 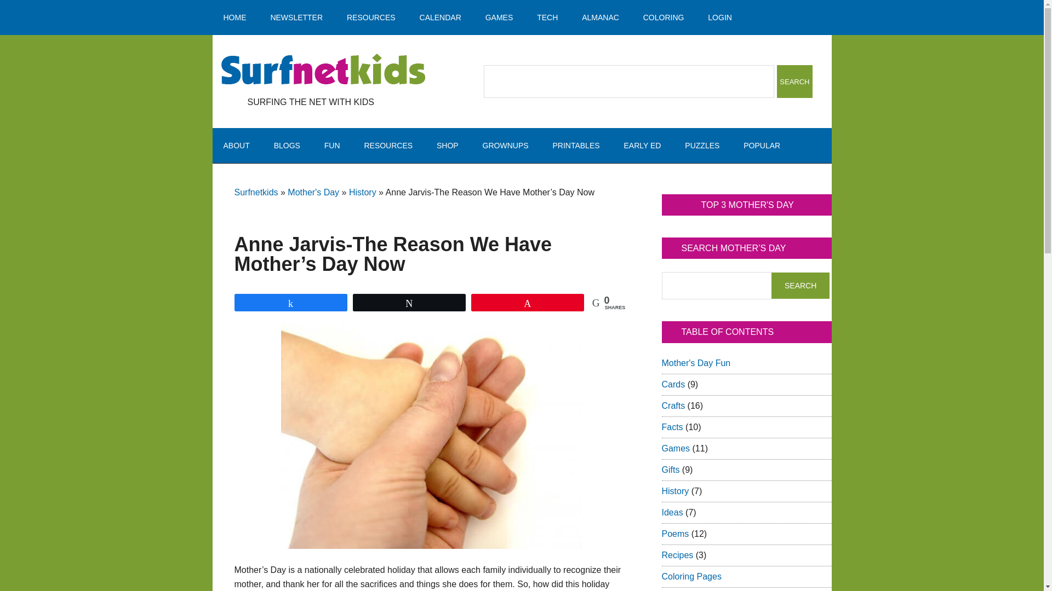 I want to click on ALMANAC, so click(x=601, y=18).